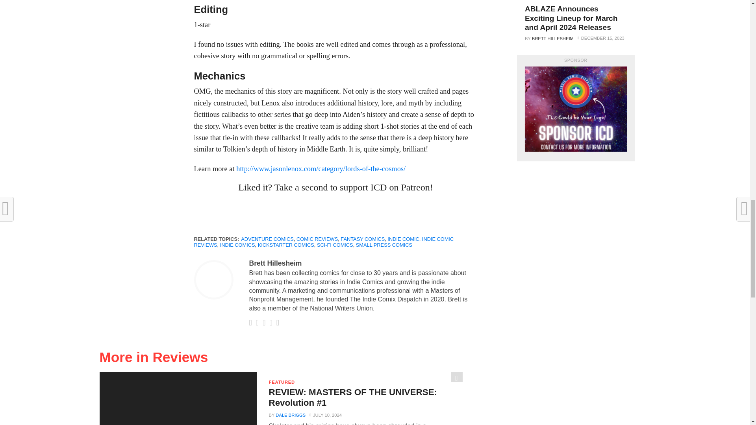 The height and width of the screenshot is (425, 756). I want to click on INDIE COMIC REVIEWS, so click(324, 242).